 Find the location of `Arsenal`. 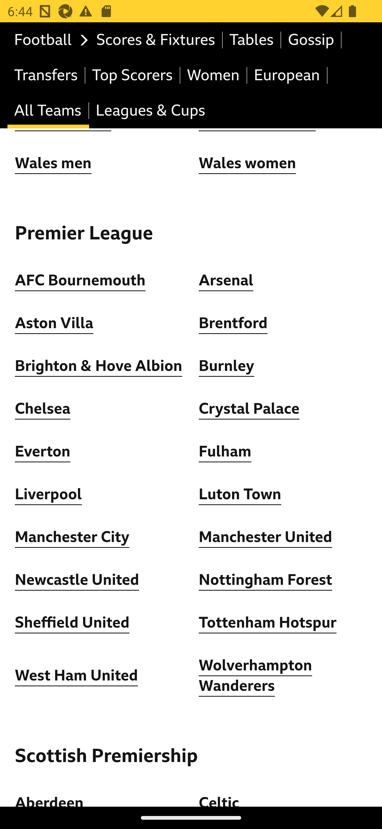

Arsenal is located at coordinates (226, 281).